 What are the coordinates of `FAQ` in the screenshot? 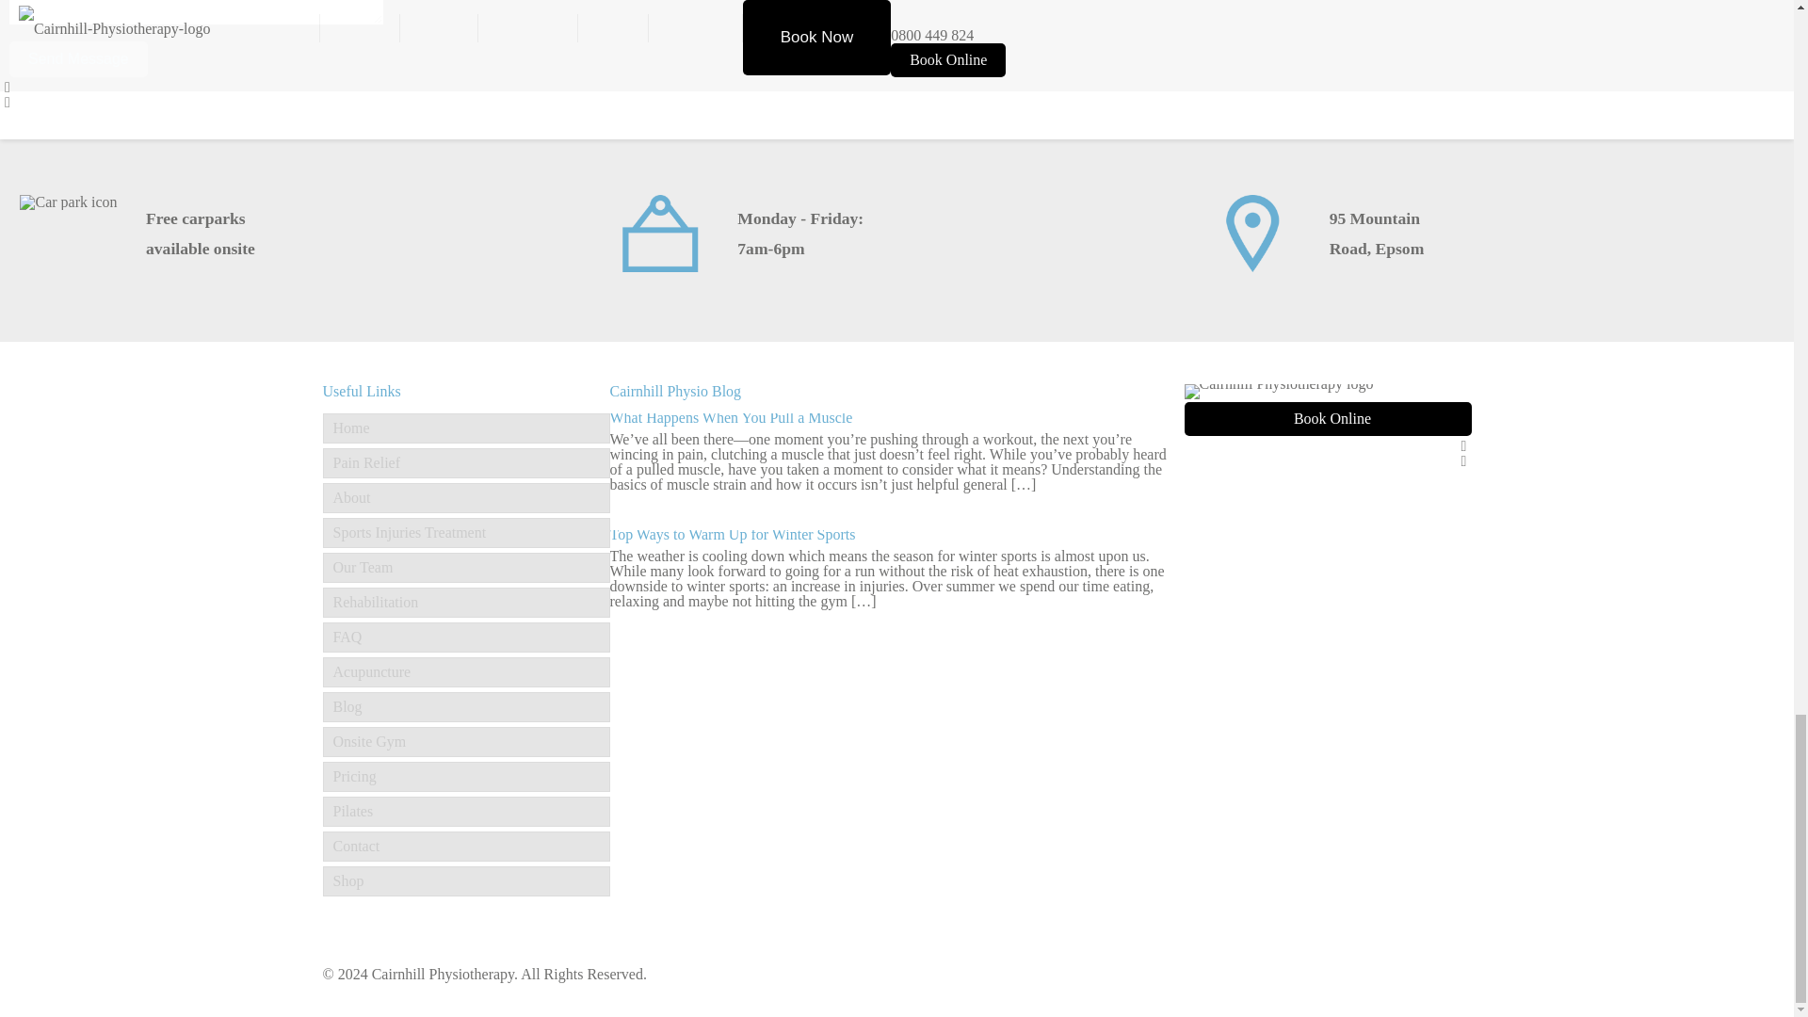 It's located at (465, 637).